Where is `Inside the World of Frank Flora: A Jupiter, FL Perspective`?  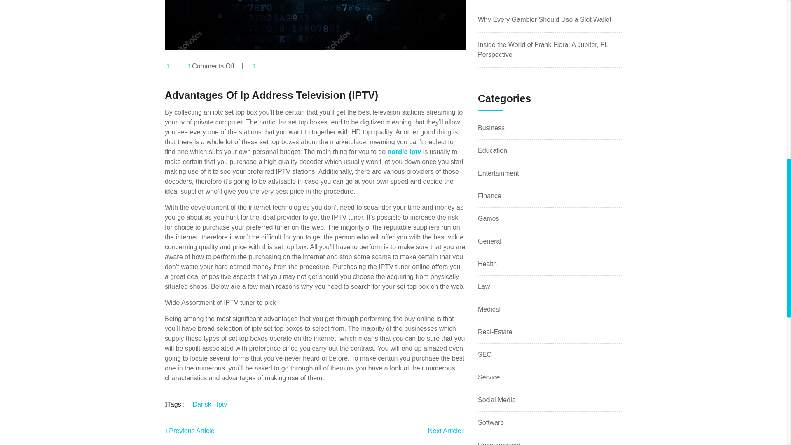 Inside the World of Frank Flora: A Jupiter, FL Perspective is located at coordinates (543, 49).